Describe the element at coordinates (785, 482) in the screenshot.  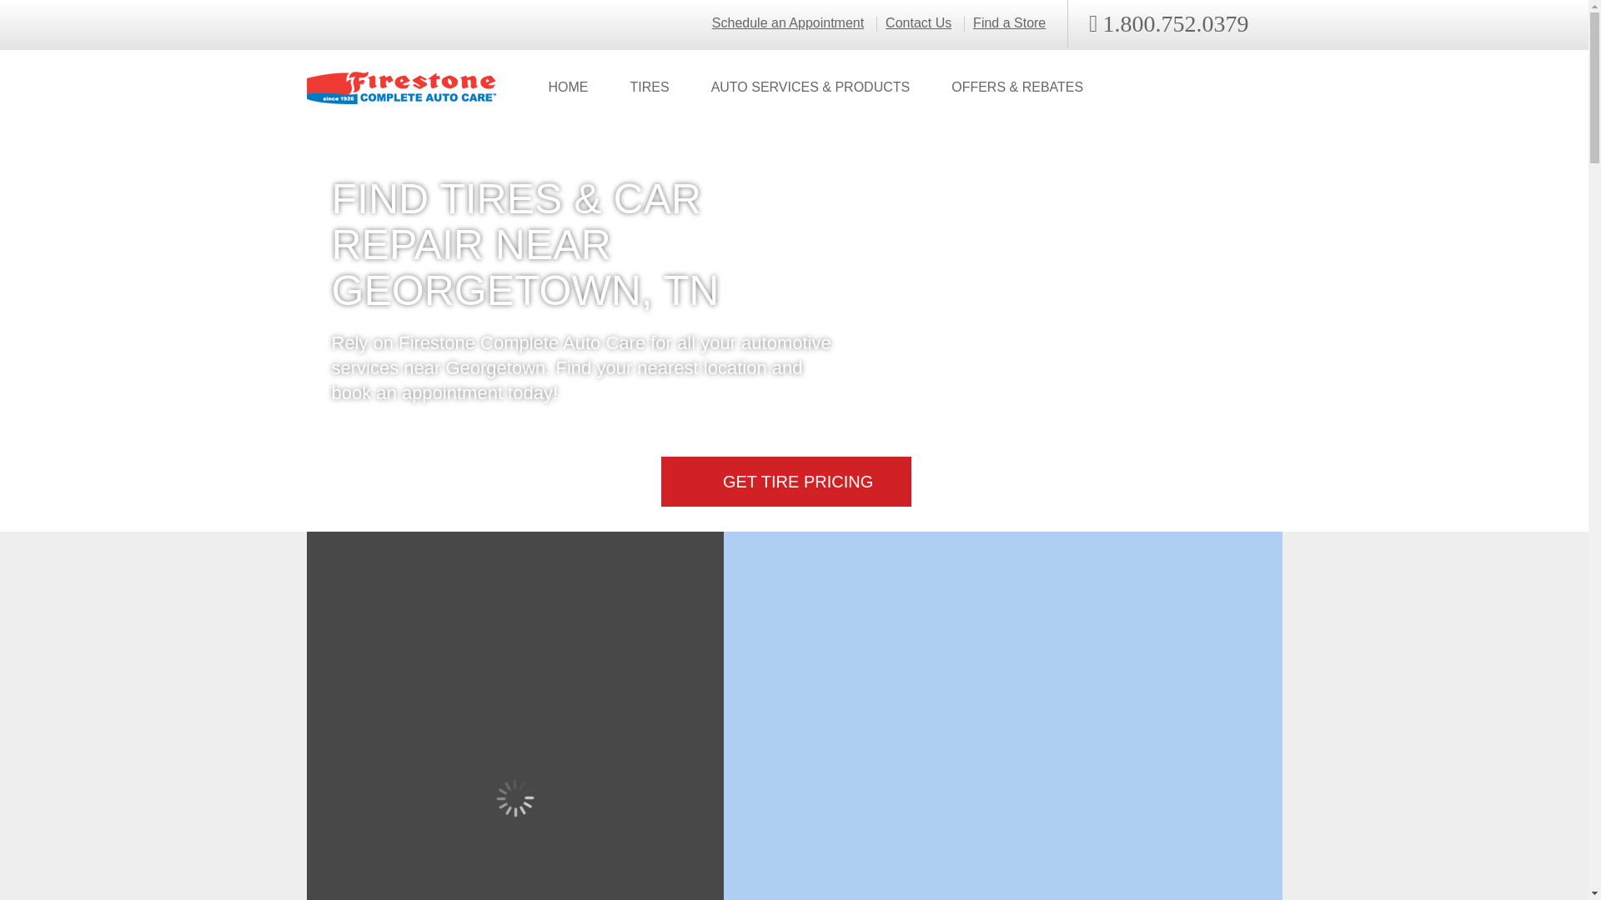
I see `GET TIRE PRICING` at that location.